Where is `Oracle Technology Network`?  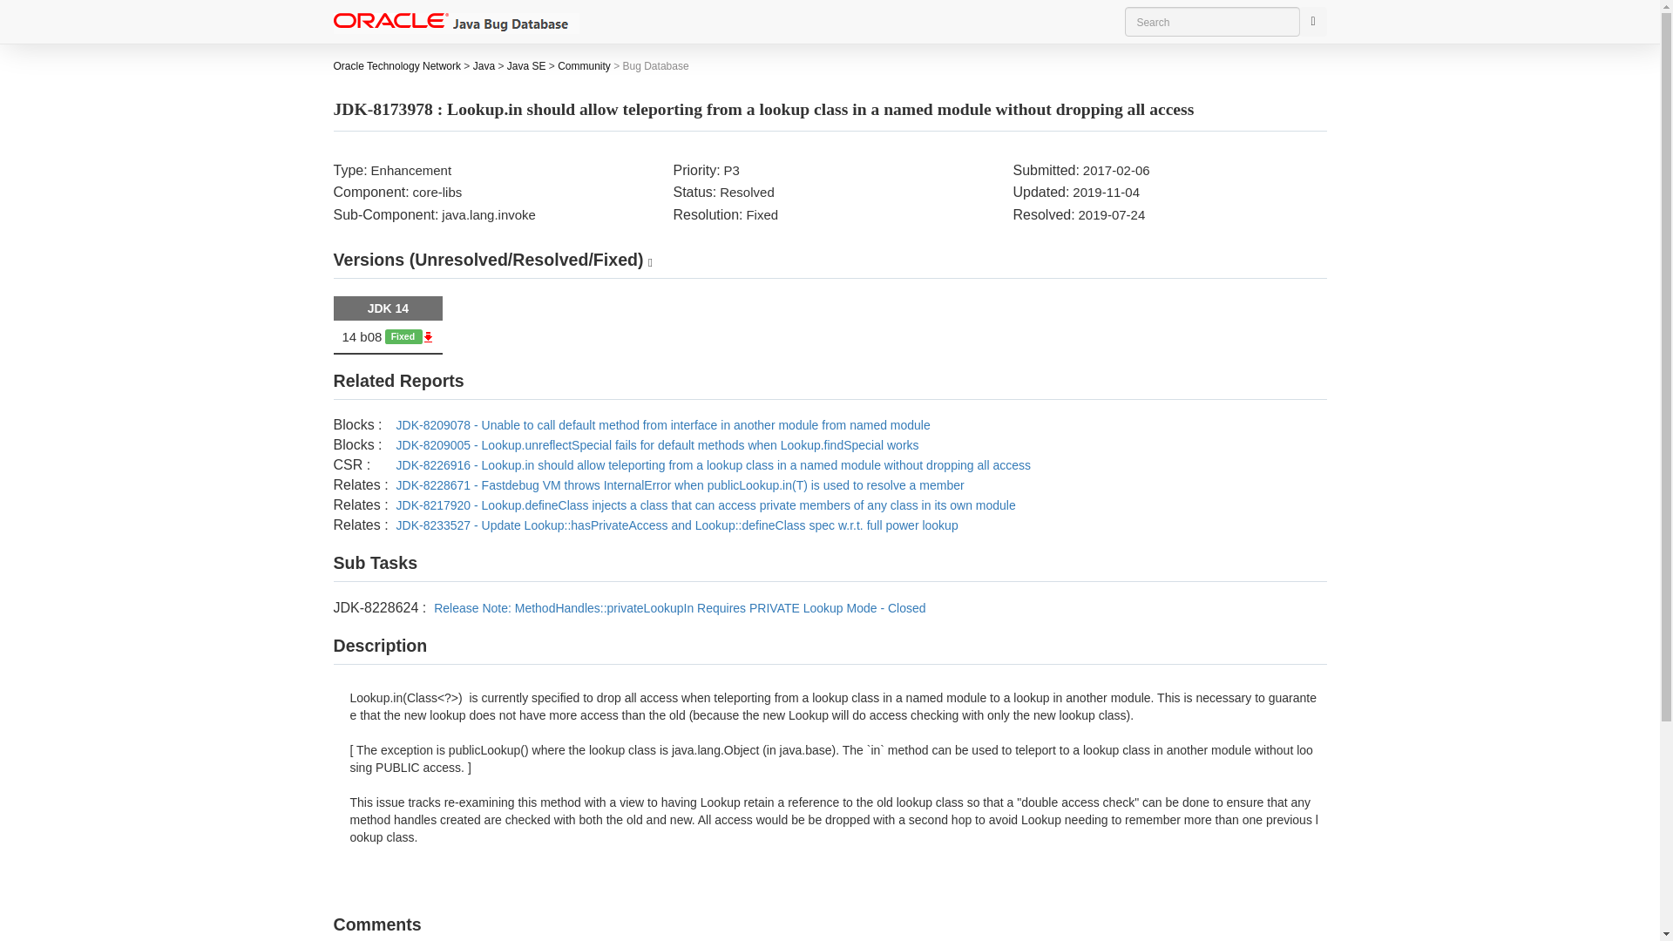
Oracle Technology Network is located at coordinates (397, 66).